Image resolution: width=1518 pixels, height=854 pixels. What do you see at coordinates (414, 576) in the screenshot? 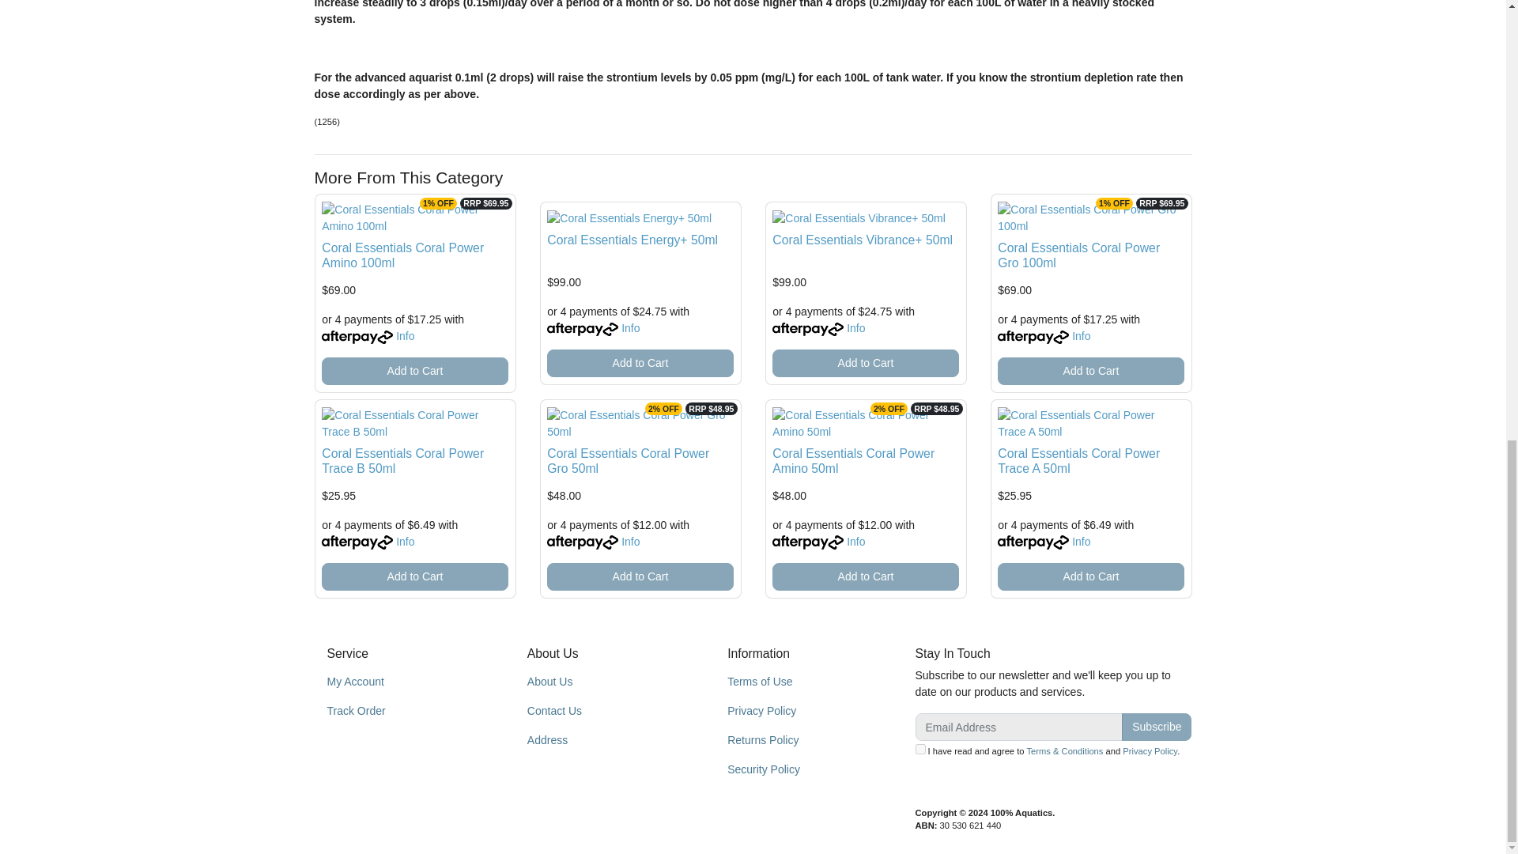
I see `Add Coral Essentials Coral Power Trace B 50ml to Cart` at bounding box center [414, 576].